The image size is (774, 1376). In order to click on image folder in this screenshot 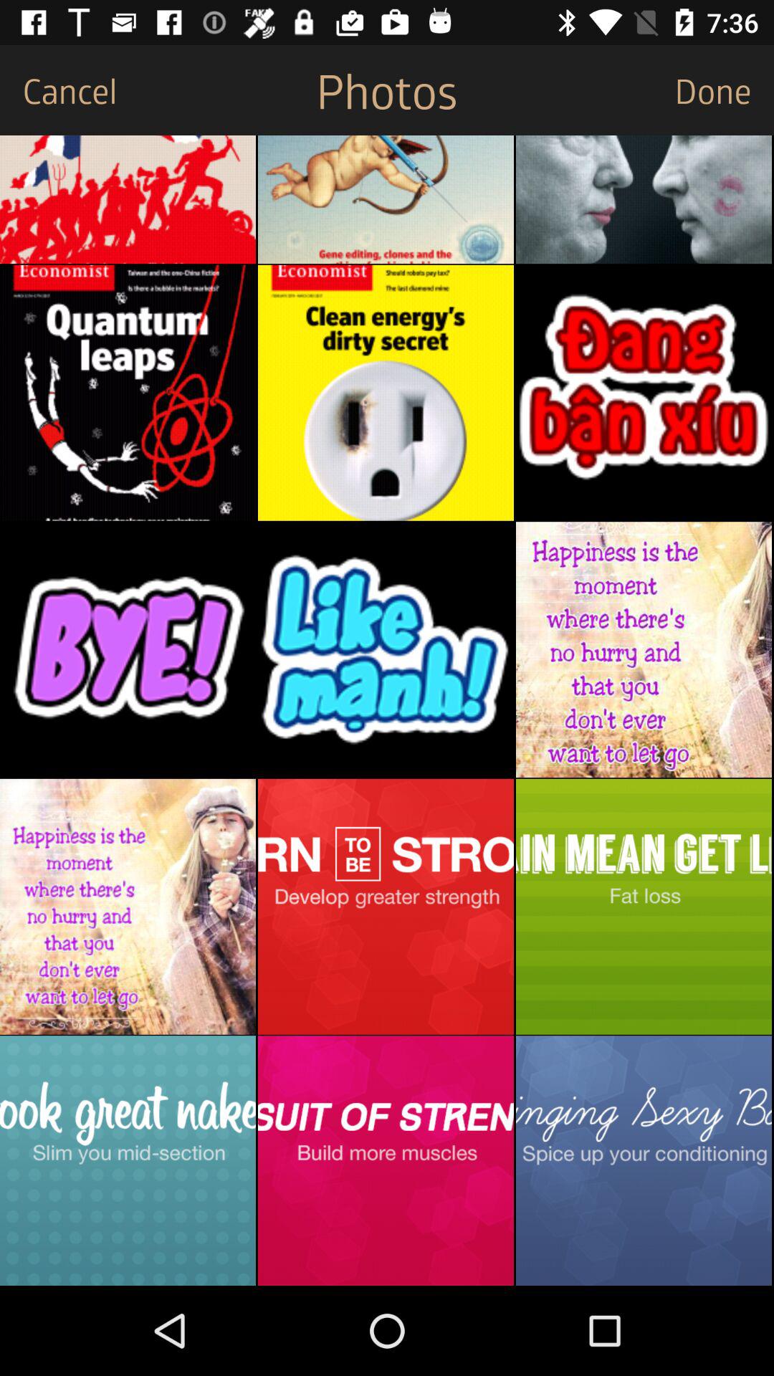, I will do `click(644, 906)`.